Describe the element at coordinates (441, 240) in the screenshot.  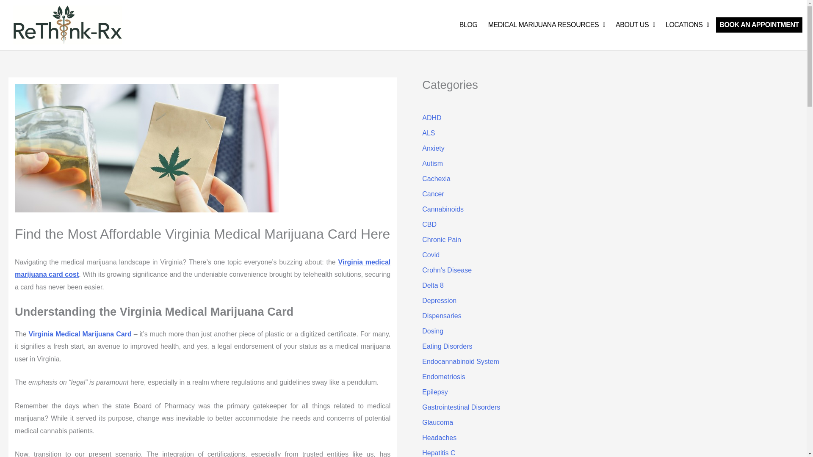
I see `Chronic Pain` at that location.